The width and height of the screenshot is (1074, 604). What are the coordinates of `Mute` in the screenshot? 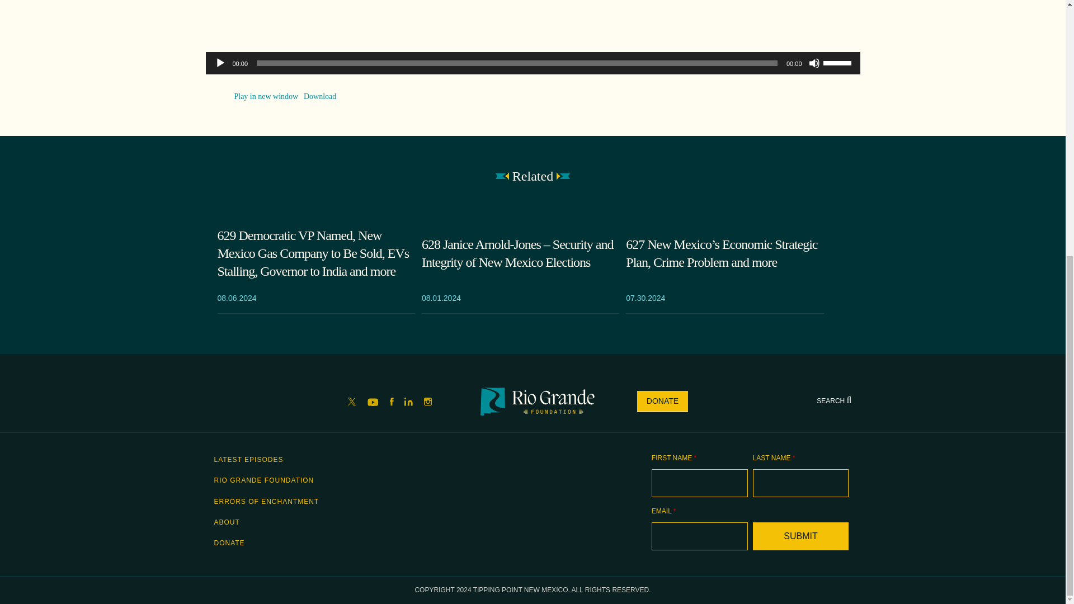 It's located at (814, 63).